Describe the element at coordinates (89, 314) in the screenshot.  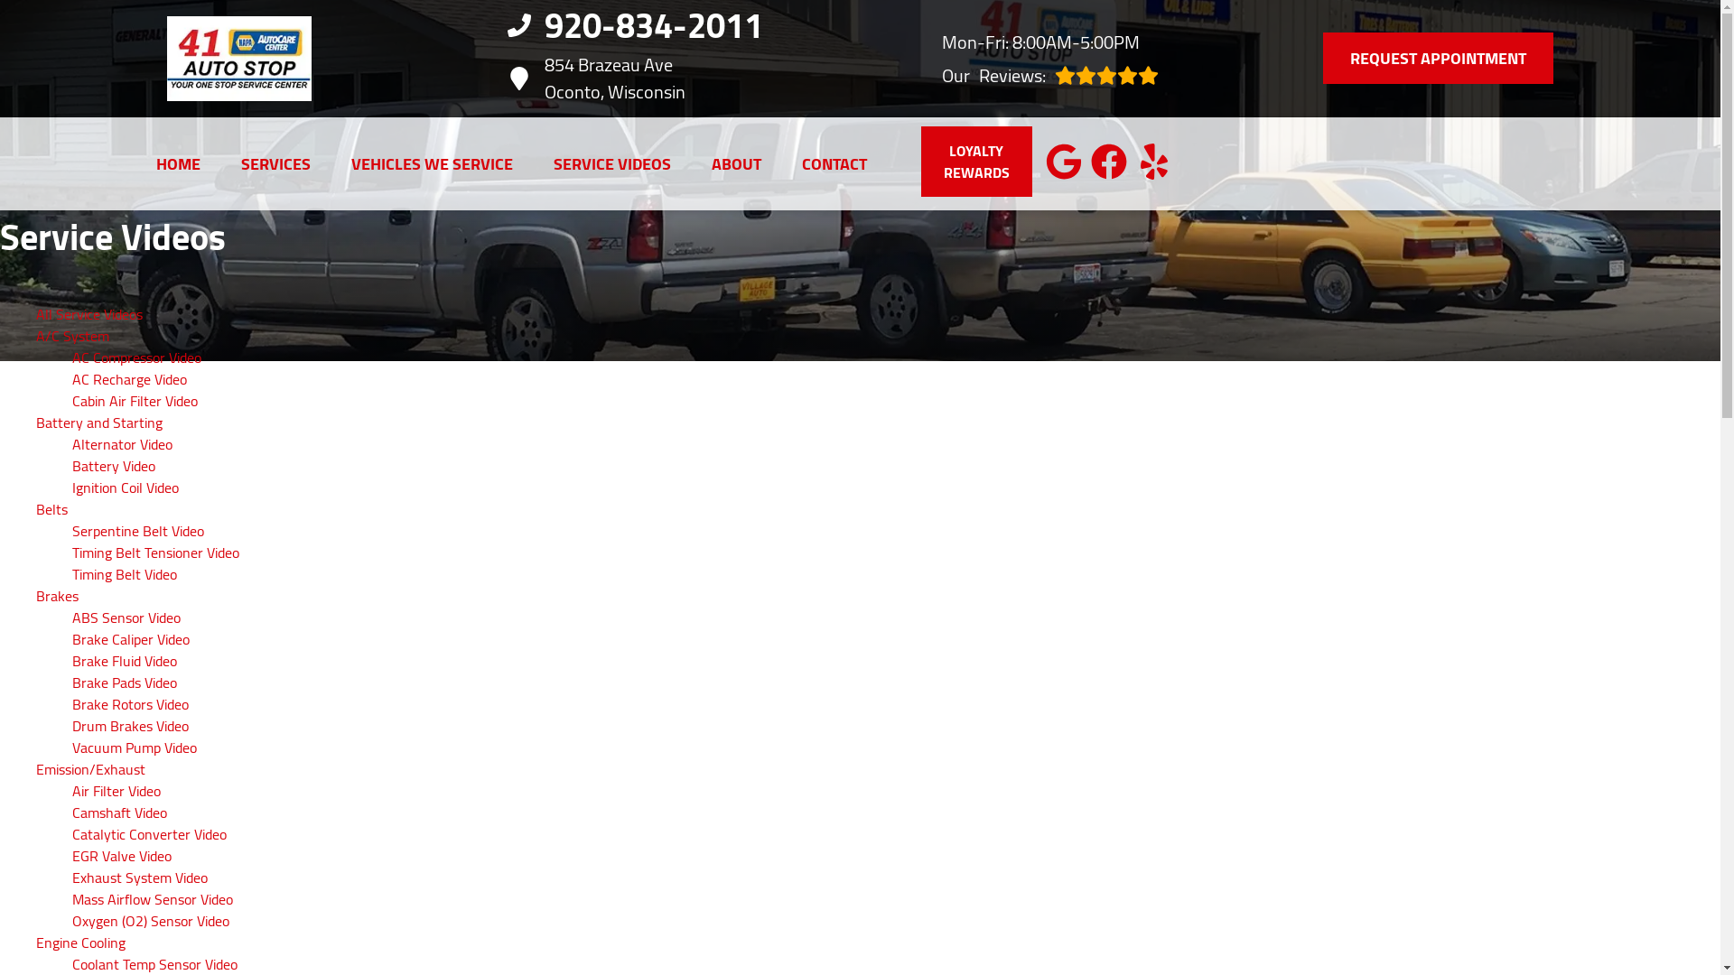
I see `All Service Videos` at that location.